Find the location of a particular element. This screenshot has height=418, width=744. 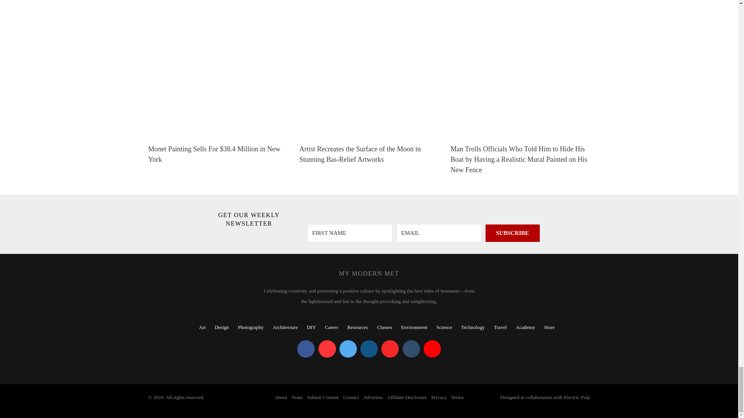

My Modern Met on Pinterest is located at coordinates (327, 349).